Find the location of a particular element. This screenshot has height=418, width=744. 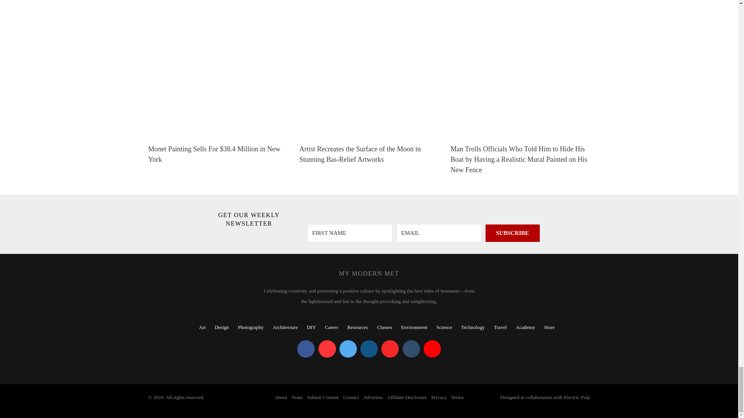

My Modern Met on Pinterest is located at coordinates (327, 349).